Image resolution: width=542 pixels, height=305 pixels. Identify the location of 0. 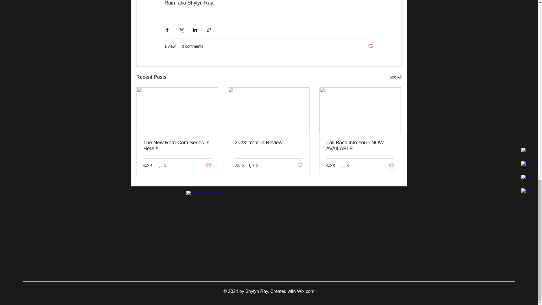
(345, 165).